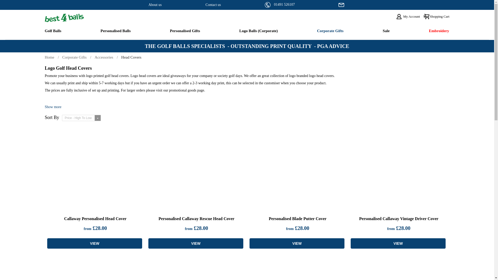 The width and height of the screenshot is (498, 280). Describe the element at coordinates (213, 5) in the screenshot. I see `Contact us` at that location.